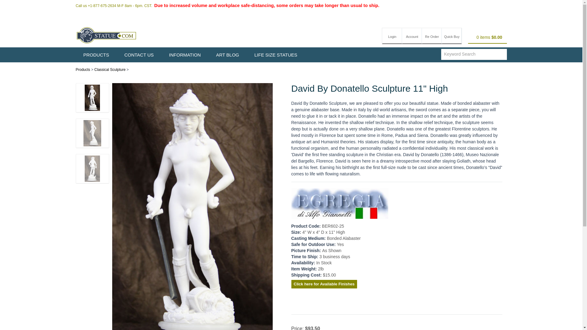  What do you see at coordinates (185, 55) in the screenshot?
I see `INFORMATION` at bounding box center [185, 55].